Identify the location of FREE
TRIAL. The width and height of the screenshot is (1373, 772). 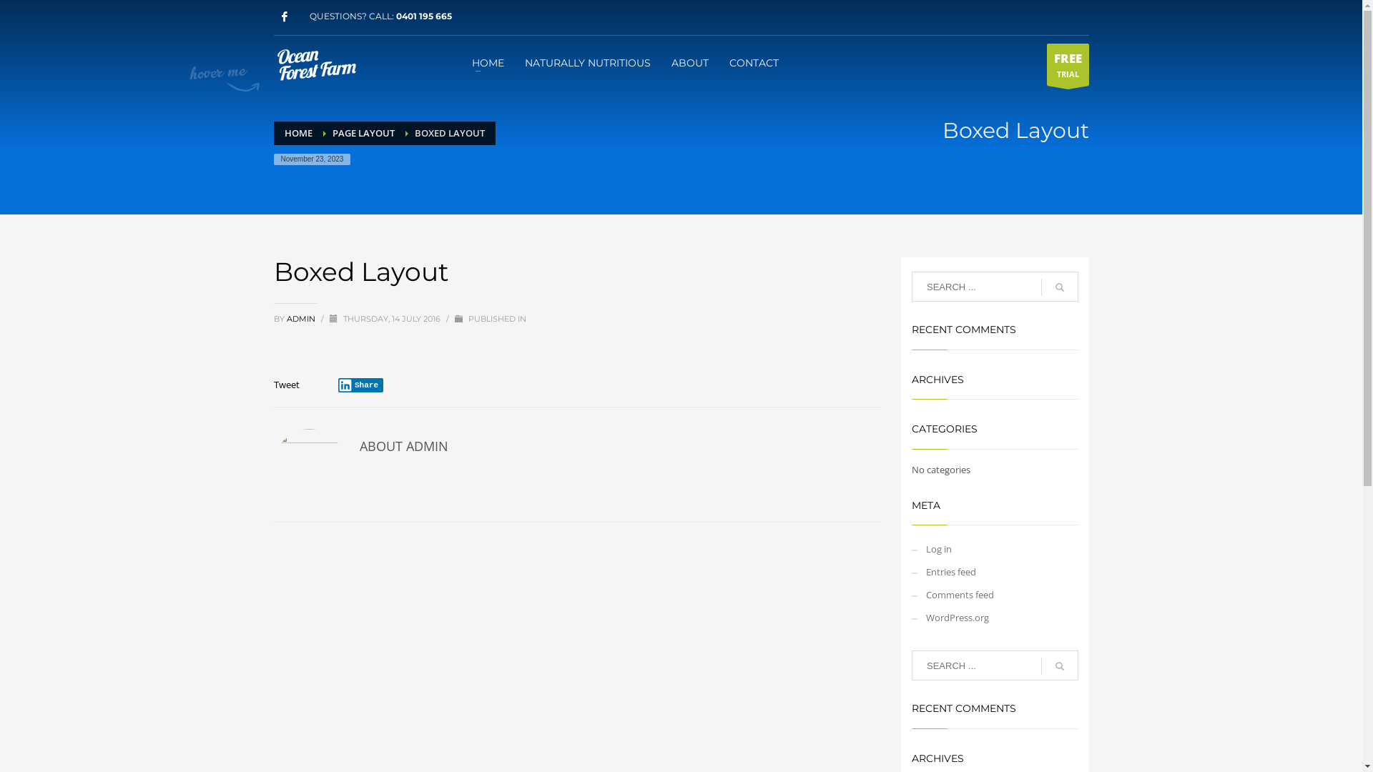
(1068, 64).